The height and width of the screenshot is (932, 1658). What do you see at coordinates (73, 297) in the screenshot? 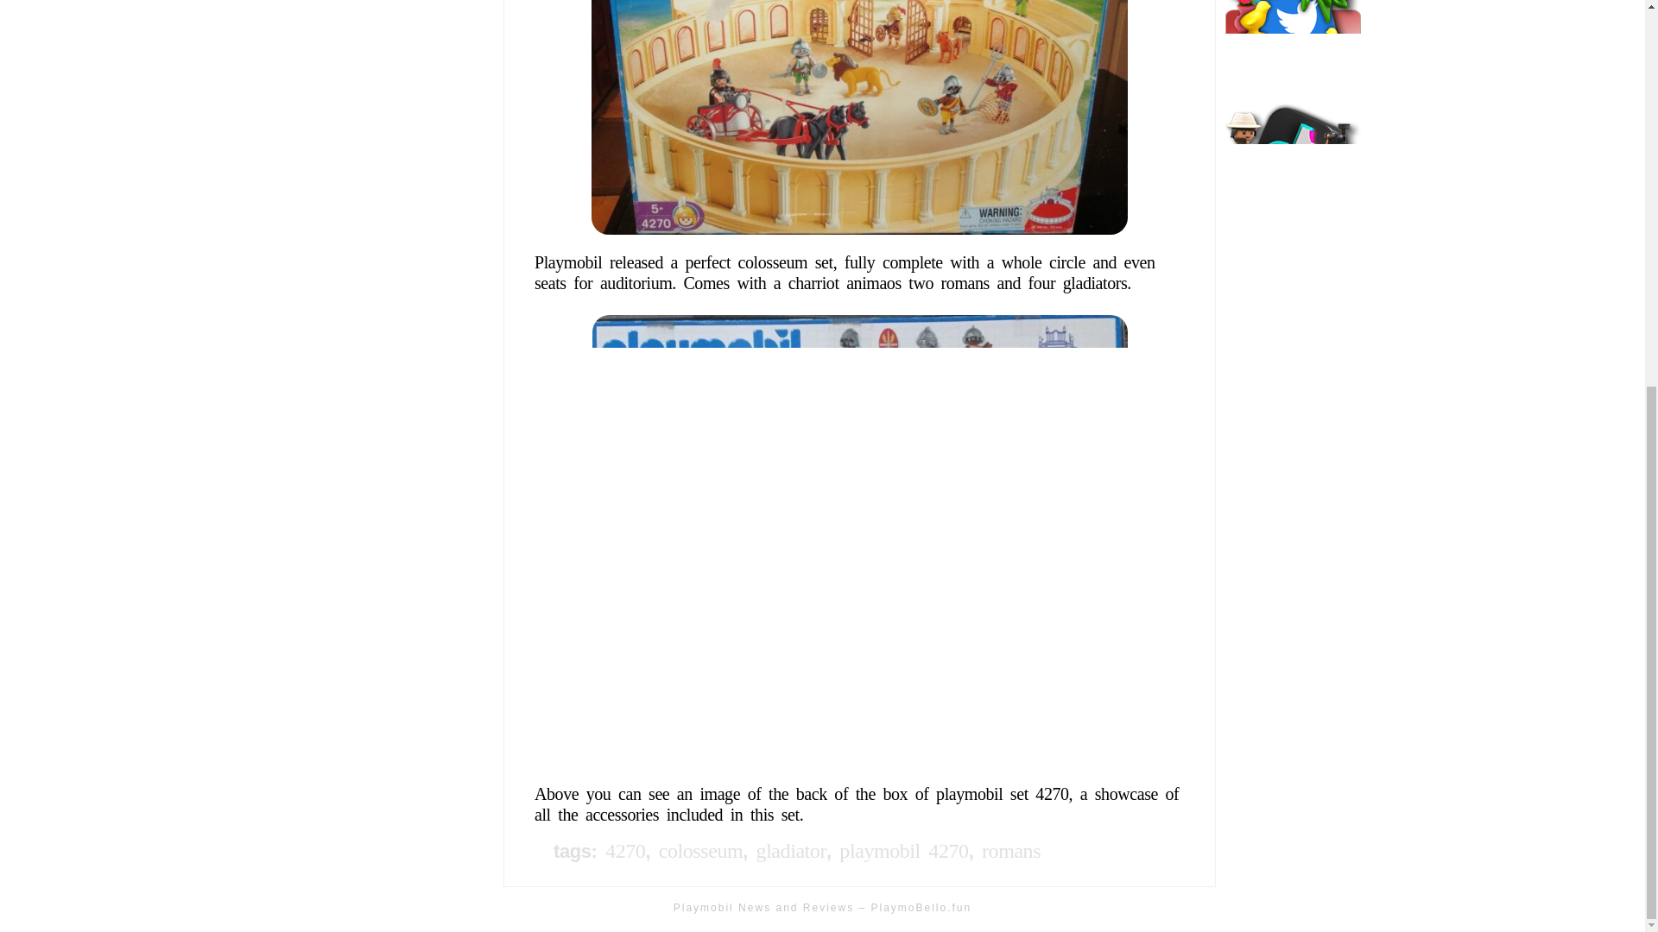
I see `Catalog by Year` at bounding box center [73, 297].